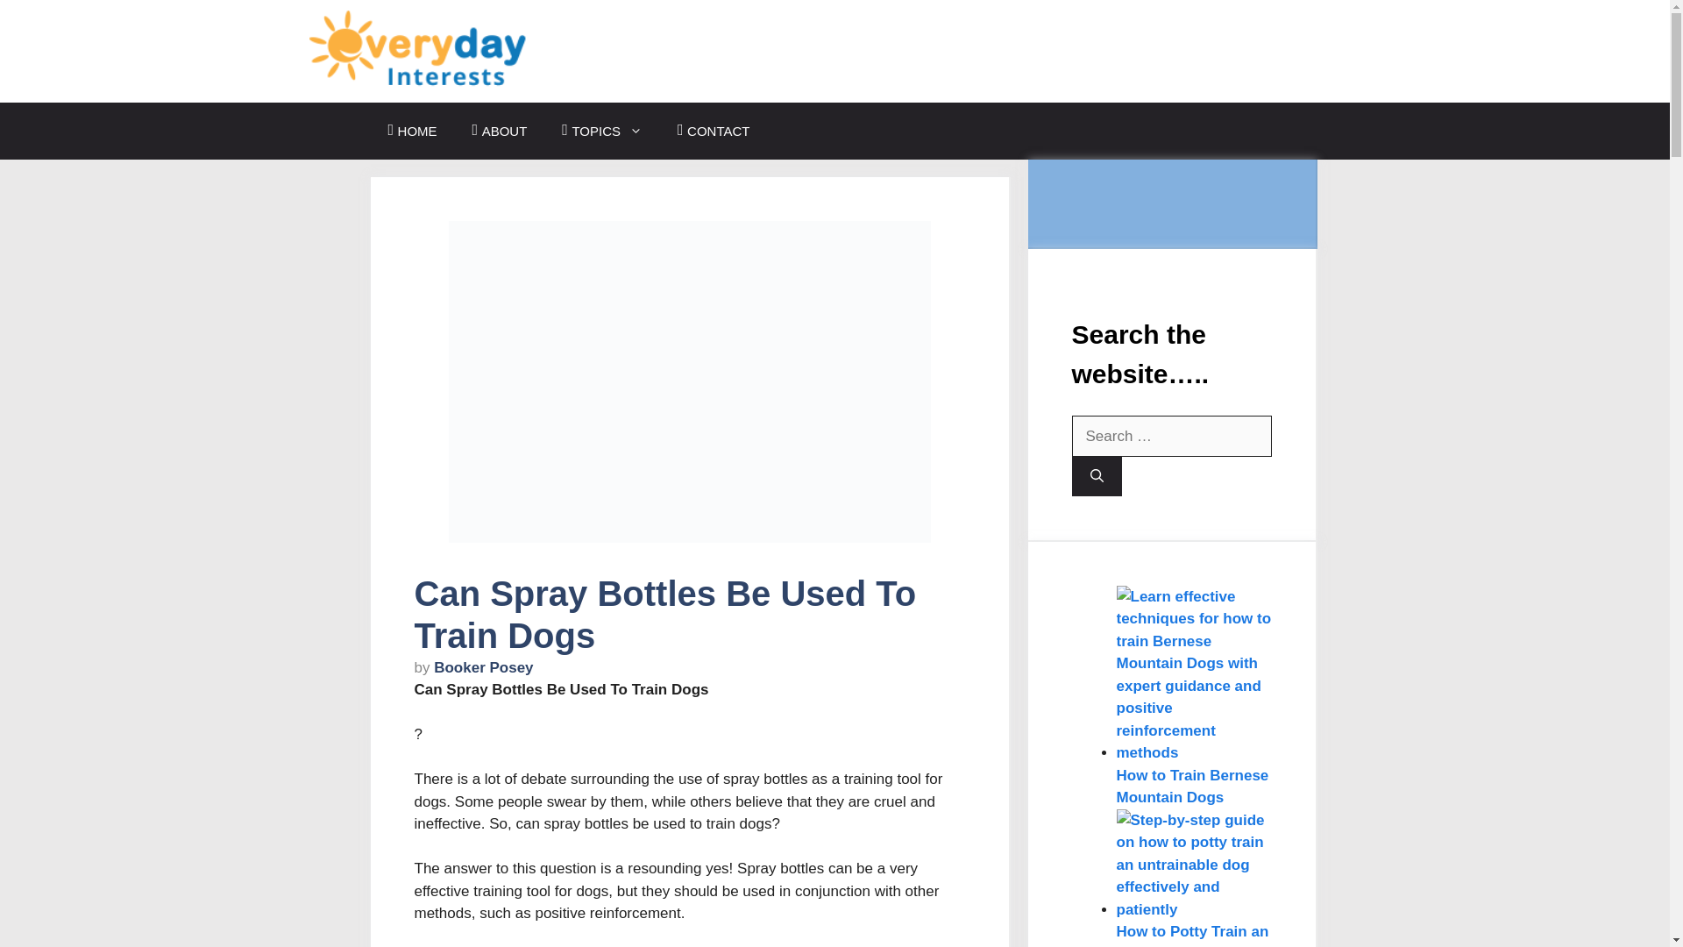  What do you see at coordinates (714, 131) in the screenshot?
I see `CONTACT` at bounding box center [714, 131].